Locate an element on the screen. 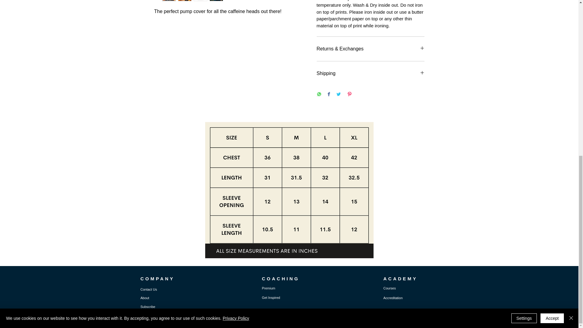  Get Inspired is located at coordinates (271, 298).